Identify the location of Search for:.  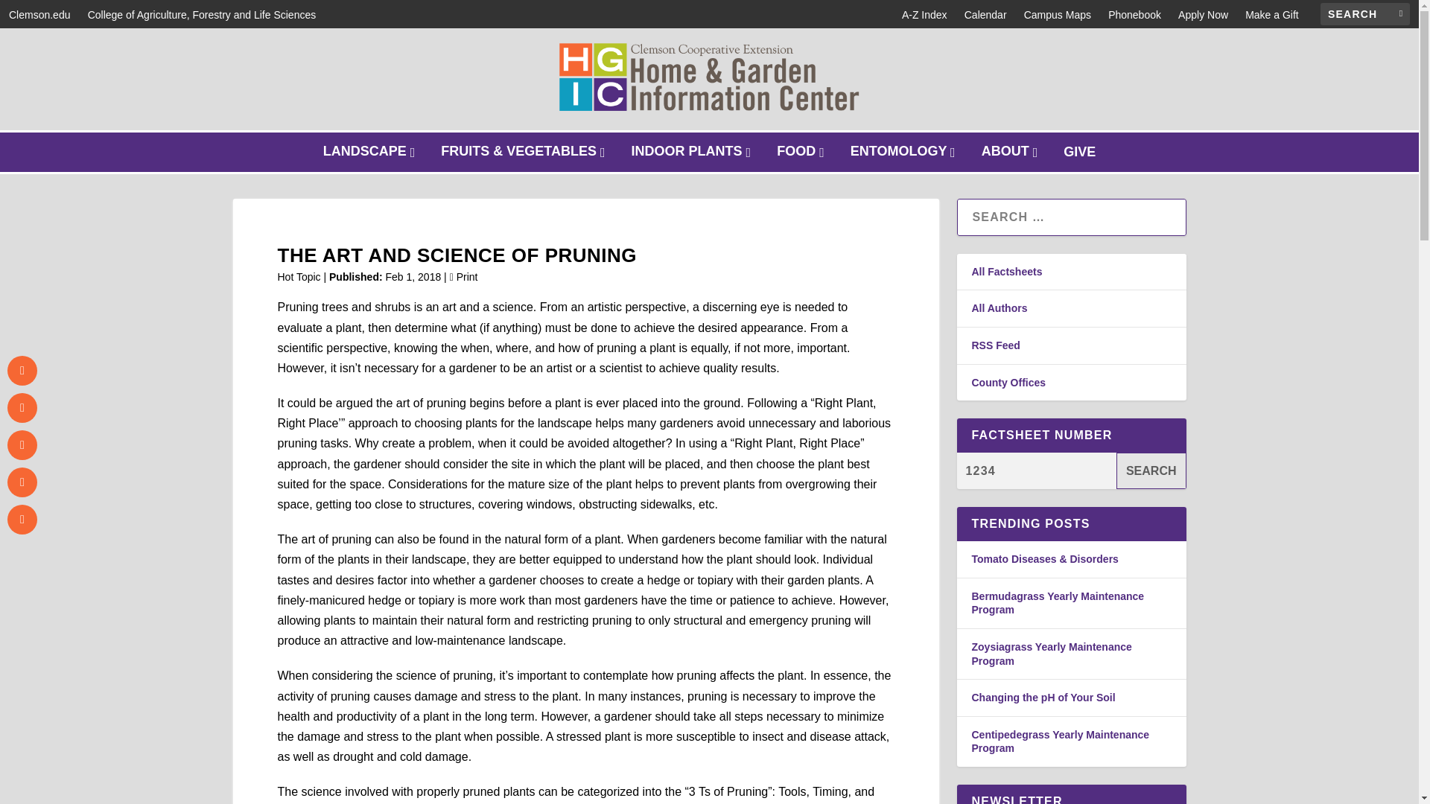
(924, 15).